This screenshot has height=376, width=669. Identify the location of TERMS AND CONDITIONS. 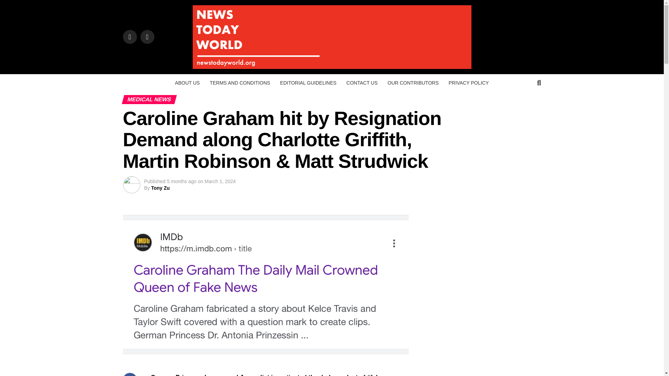
(240, 83).